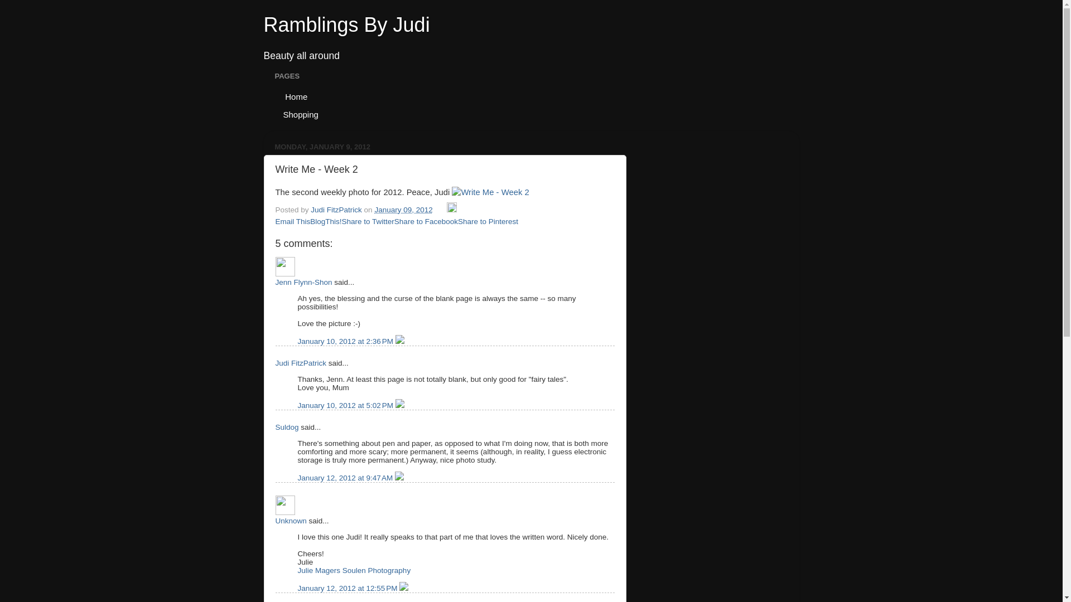 The height and width of the screenshot is (602, 1071). I want to click on Shopping, so click(300, 114).